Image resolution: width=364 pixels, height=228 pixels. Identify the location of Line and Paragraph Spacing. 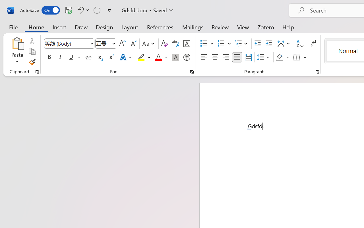
(264, 57).